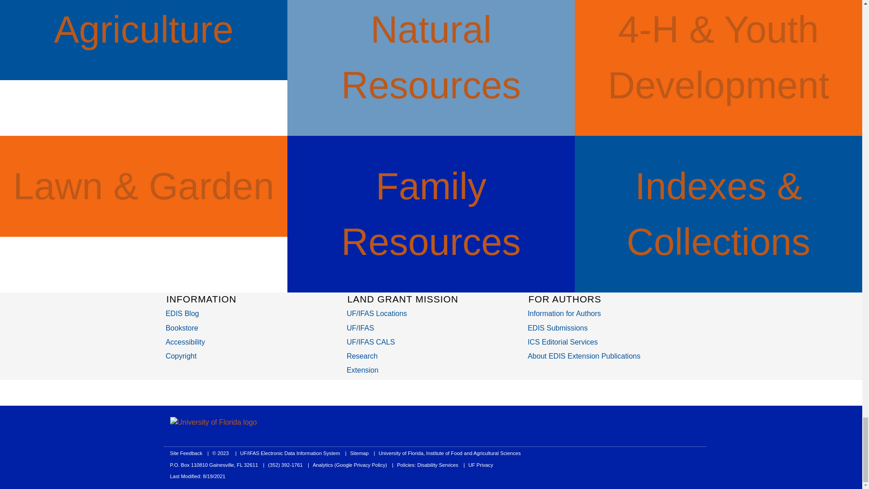  Describe the element at coordinates (564, 313) in the screenshot. I see `Author Resources` at that location.